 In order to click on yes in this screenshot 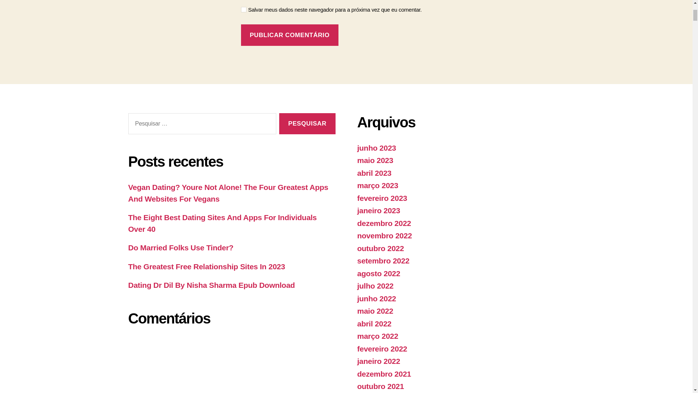, I will do `click(244, 9)`.